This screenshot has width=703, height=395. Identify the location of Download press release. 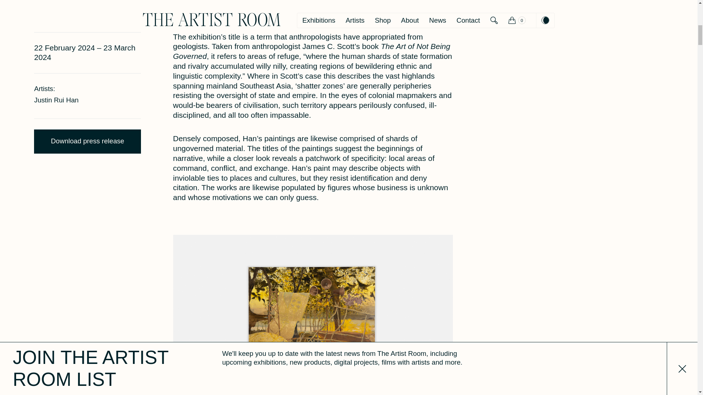
(87, 142).